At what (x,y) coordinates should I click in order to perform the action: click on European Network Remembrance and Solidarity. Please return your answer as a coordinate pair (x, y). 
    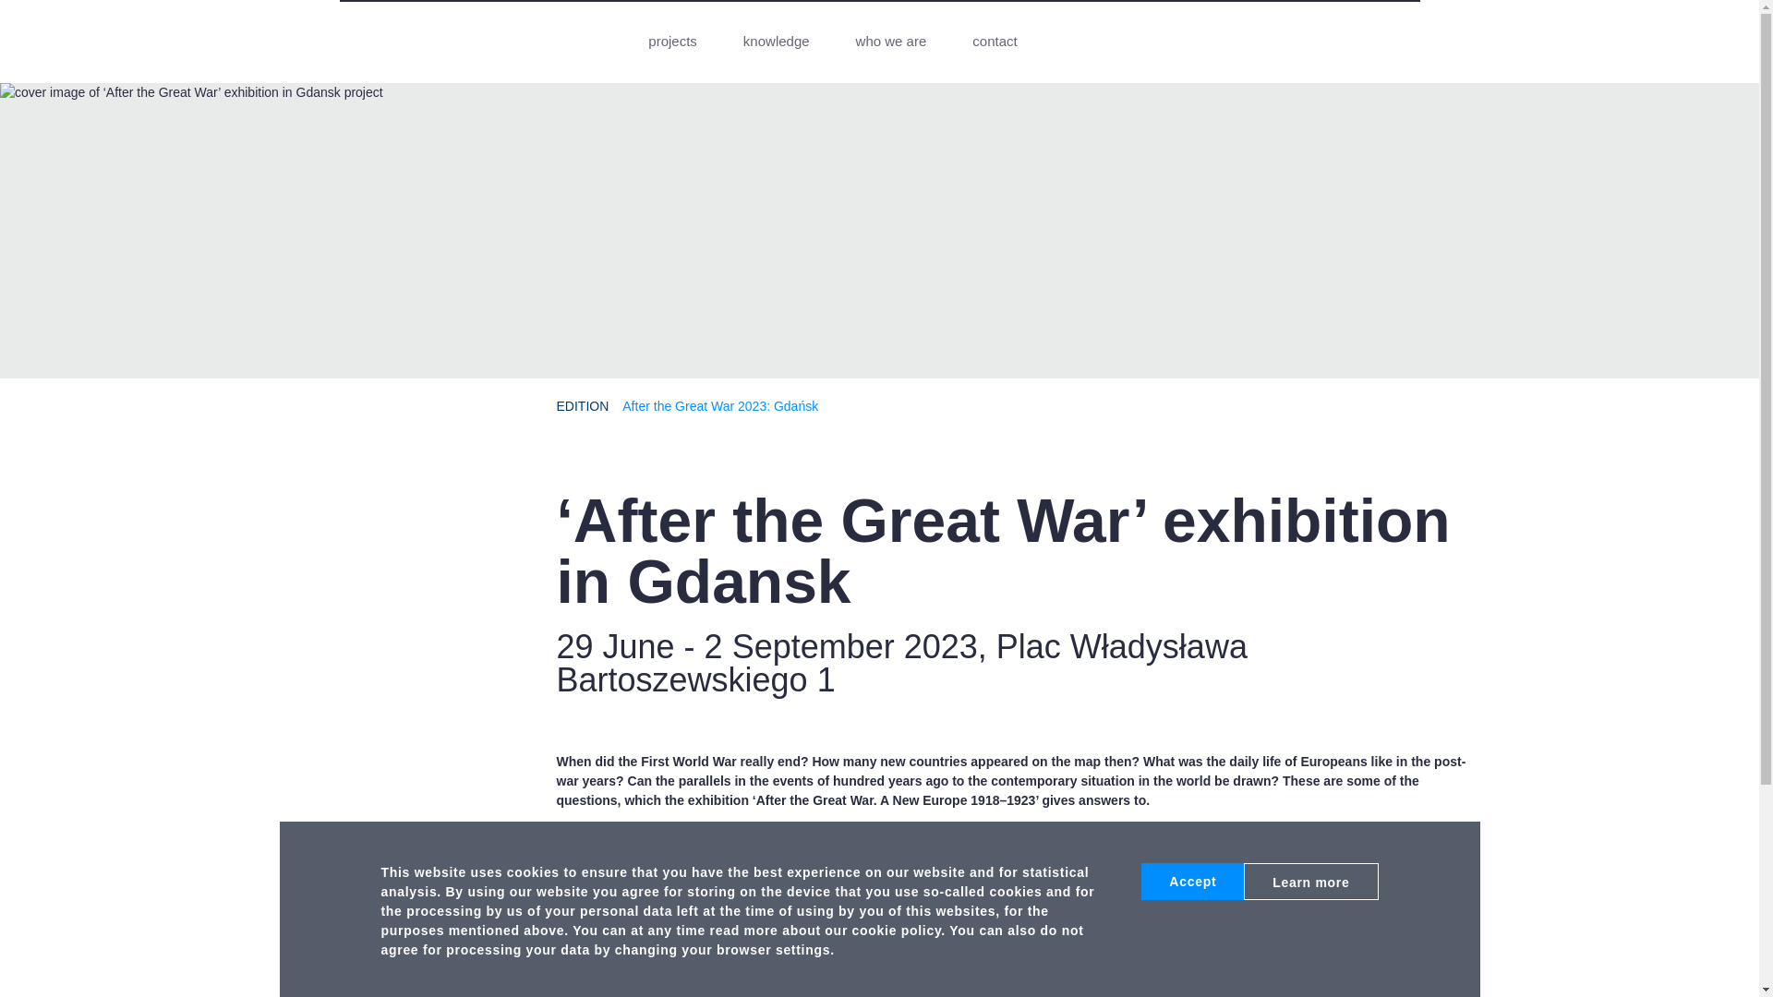
    Looking at the image, I should click on (345, 42).